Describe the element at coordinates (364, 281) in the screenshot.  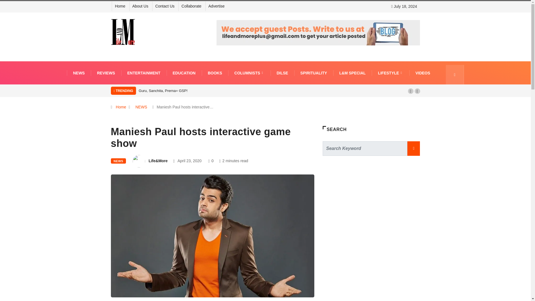
I see `Advertisement` at that location.